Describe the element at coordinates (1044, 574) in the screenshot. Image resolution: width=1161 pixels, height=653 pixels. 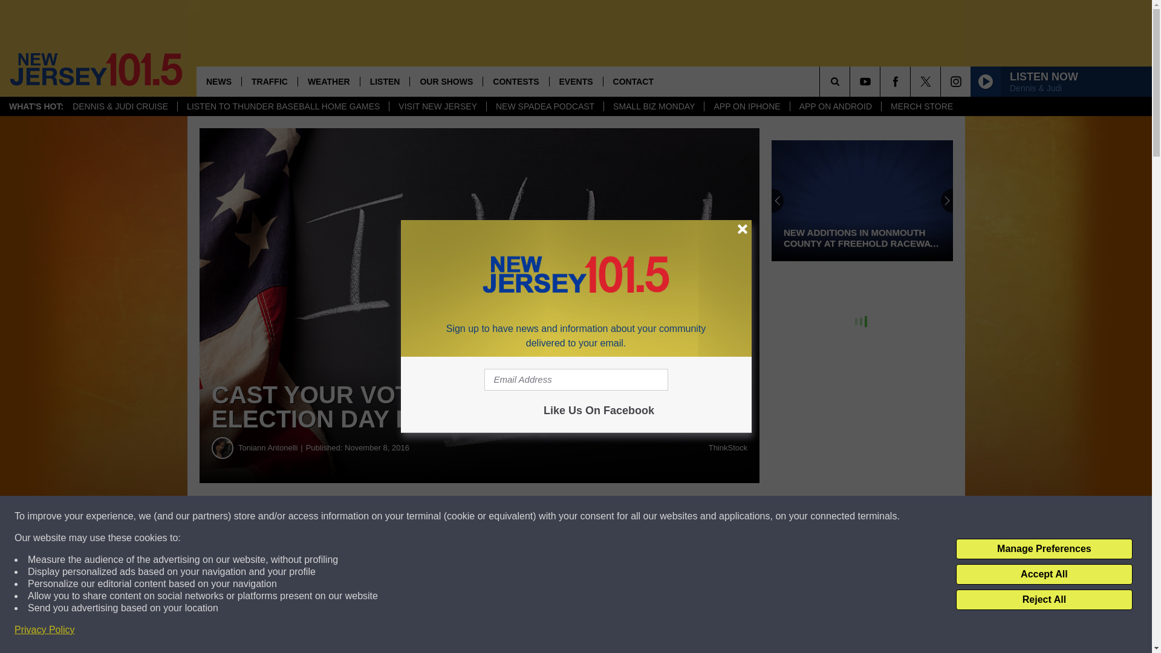
I see `Accept All` at that location.